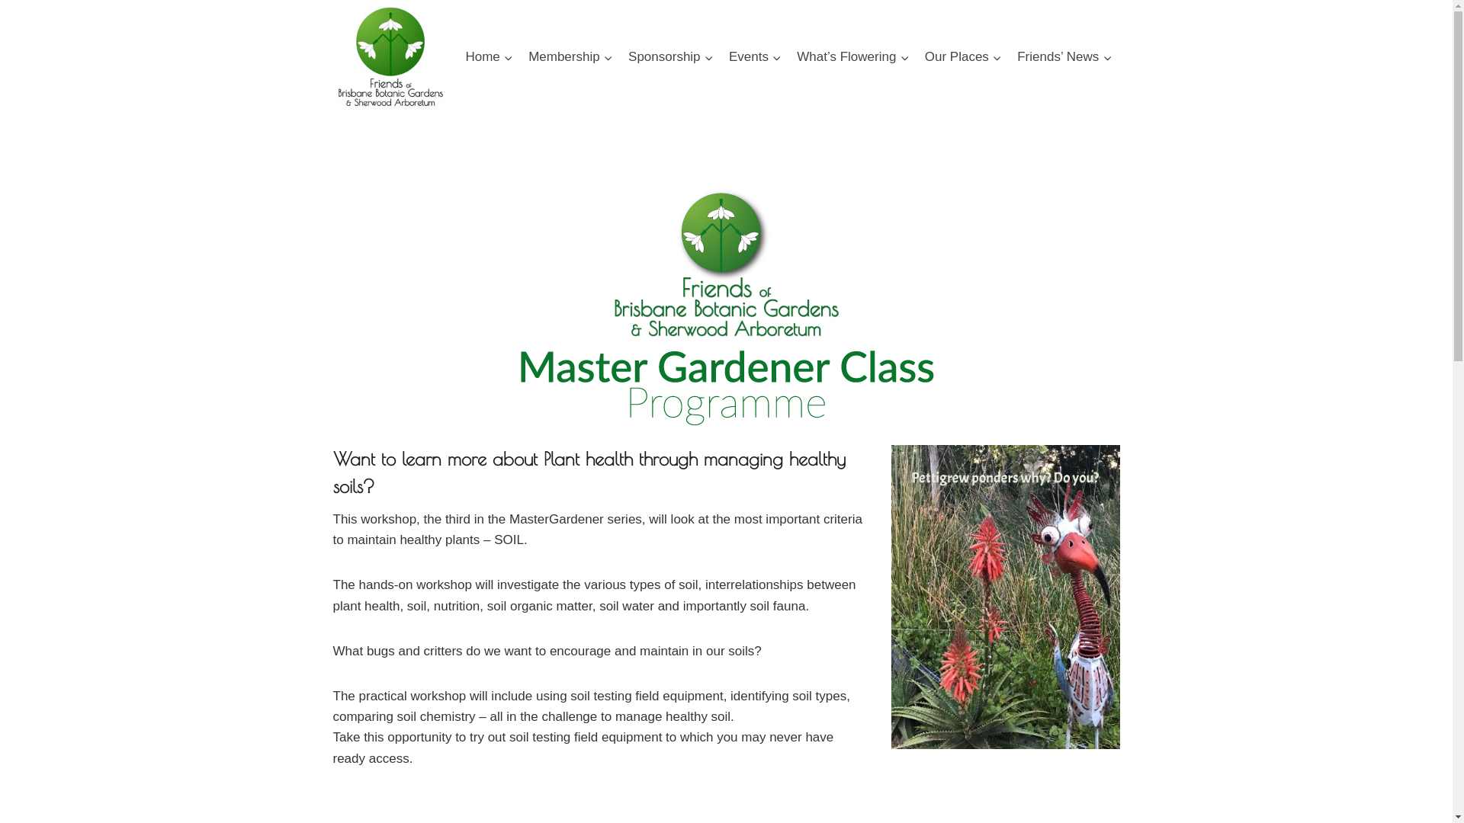  I want to click on Events, so click(755, 57).